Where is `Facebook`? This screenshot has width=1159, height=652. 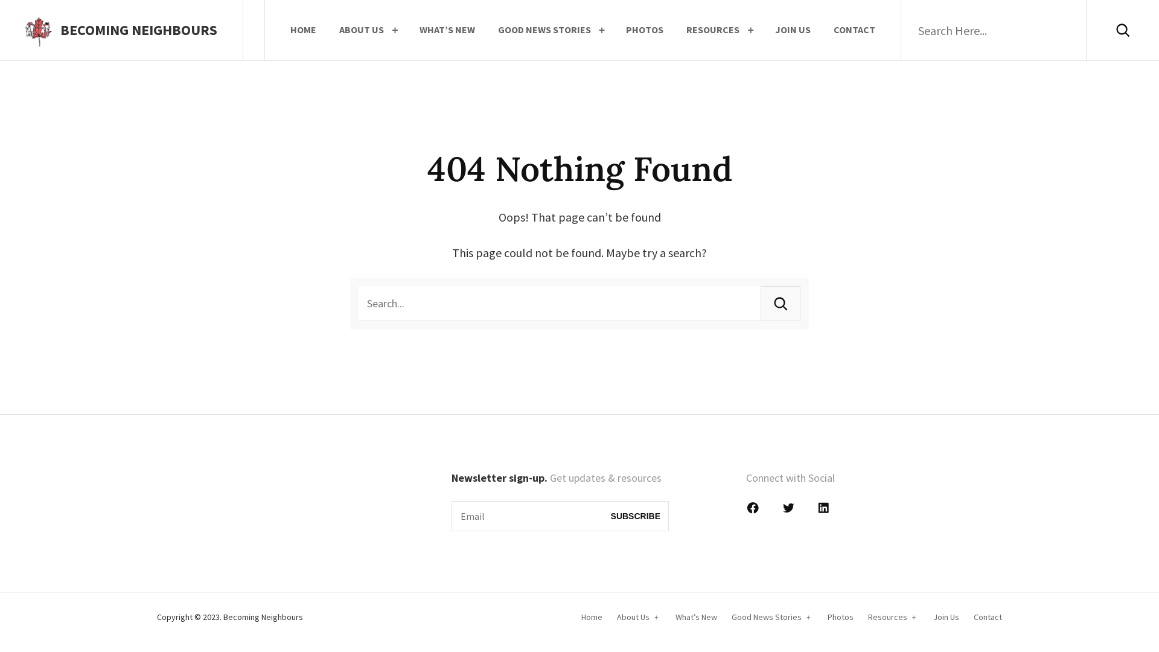 Facebook is located at coordinates (757, 512).